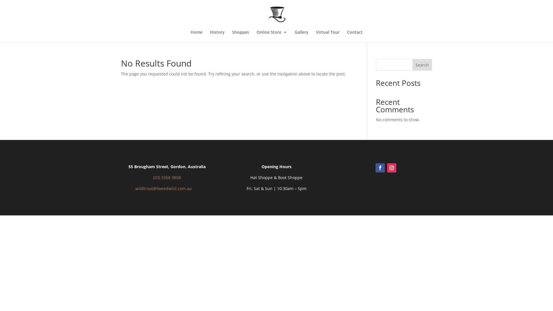 This screenshot has width=553, height=311. What do you see at coordinates (392, 168) in the screenshot?
I see `Follow on Instagram` at bounding box center [392, 168].